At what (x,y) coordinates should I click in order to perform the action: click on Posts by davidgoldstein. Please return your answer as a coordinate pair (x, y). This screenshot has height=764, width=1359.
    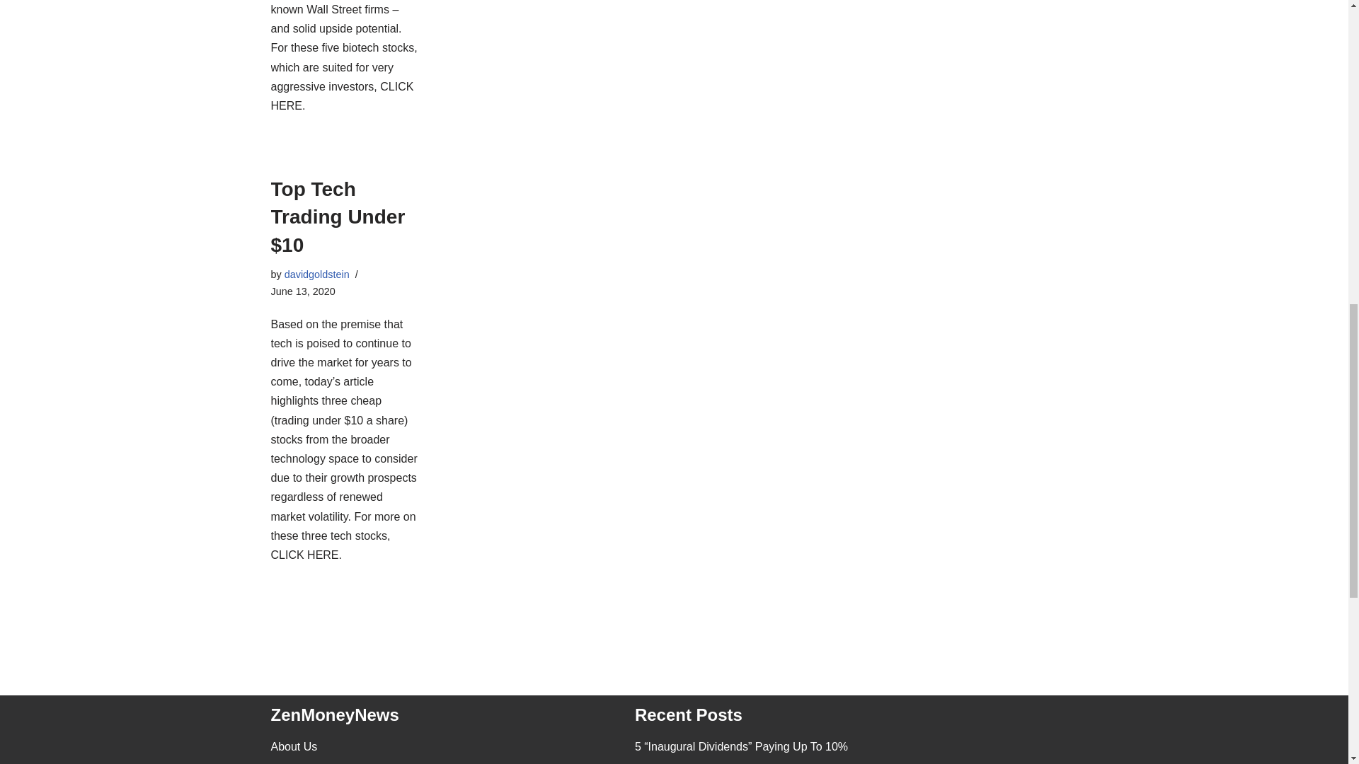
    Looking at the image, I should click on (316, 274).